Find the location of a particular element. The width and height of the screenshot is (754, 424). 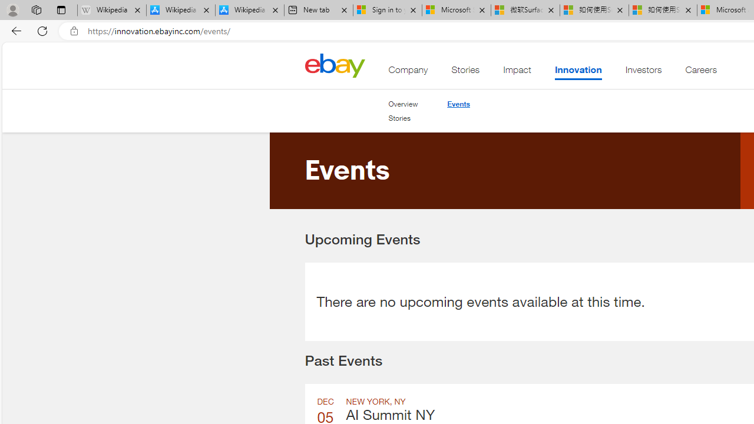

Stories is located at coordinates (399, 118).